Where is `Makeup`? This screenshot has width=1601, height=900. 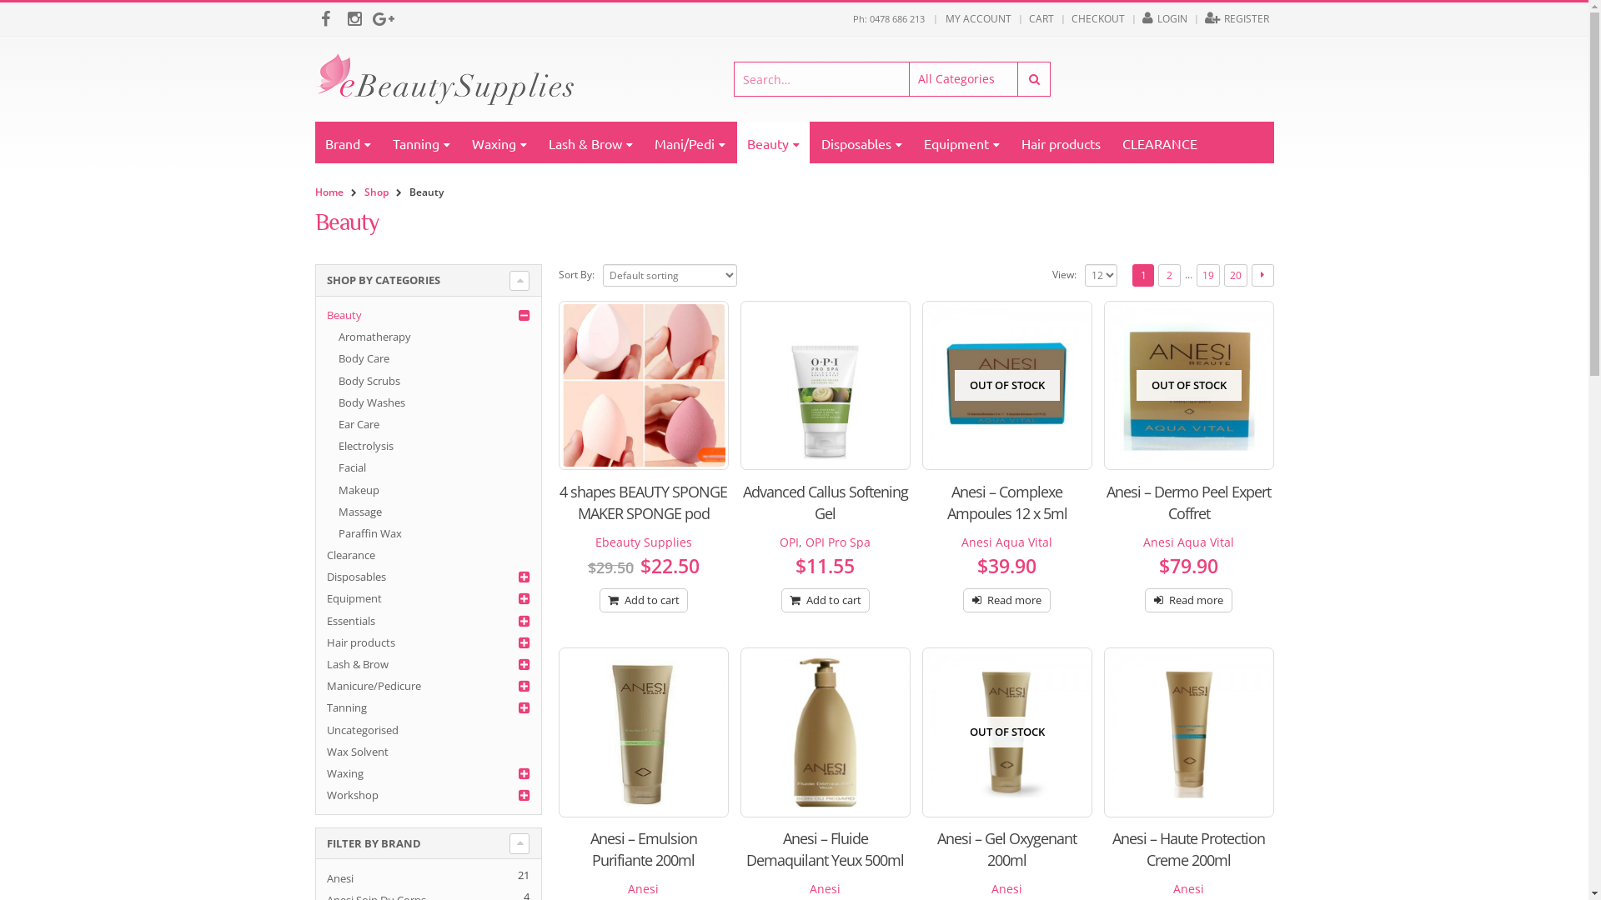 Makeup is located at coordinates (359, 490).